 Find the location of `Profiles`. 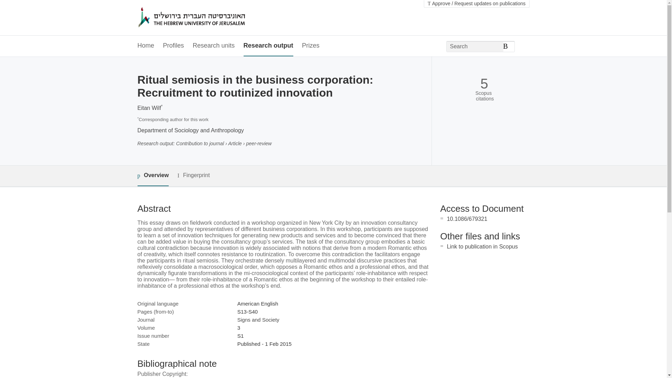

Profiles is located at coordinates (174, 45).